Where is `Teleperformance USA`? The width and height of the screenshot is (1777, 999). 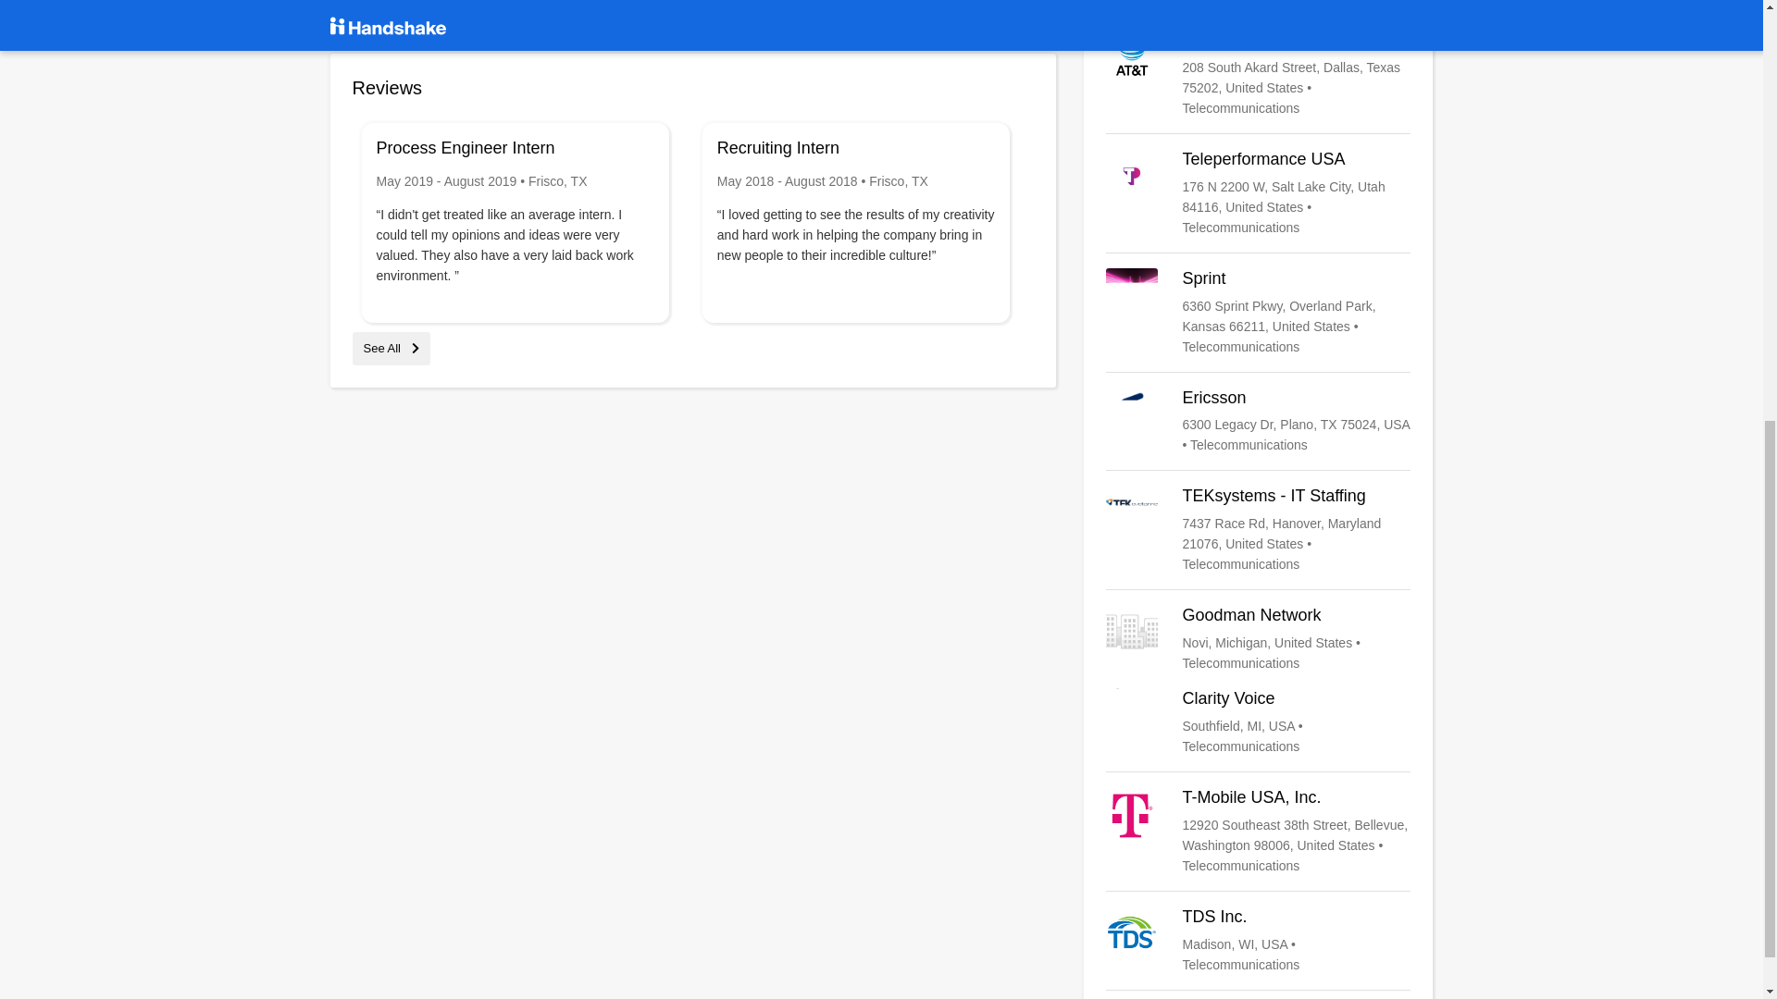 Teleperformance USA is located at coordinates (1258, 192).